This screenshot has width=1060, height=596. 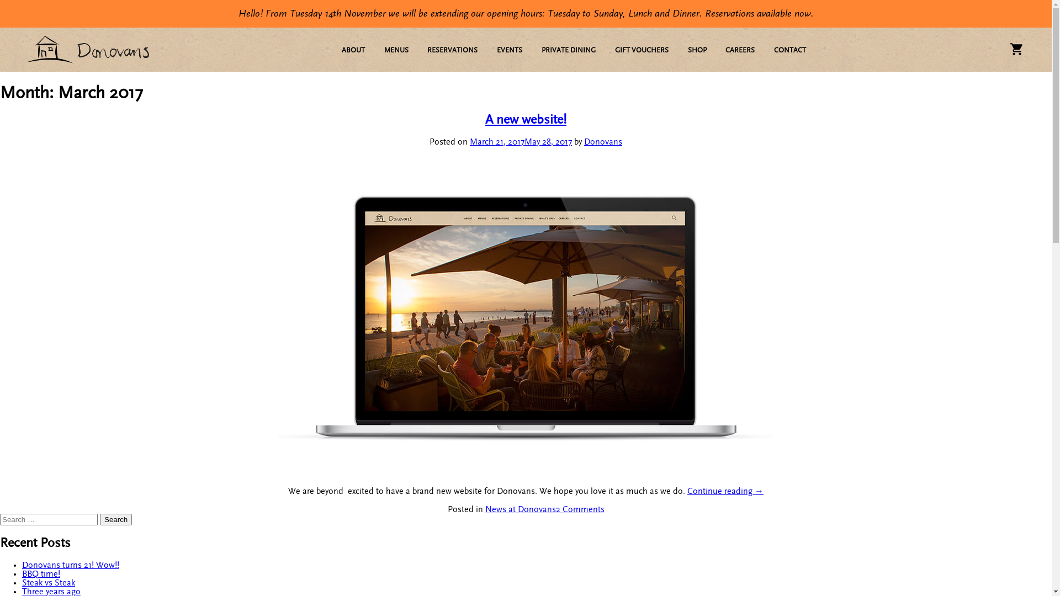 I want to click on Search, so click(x=116, y=520).